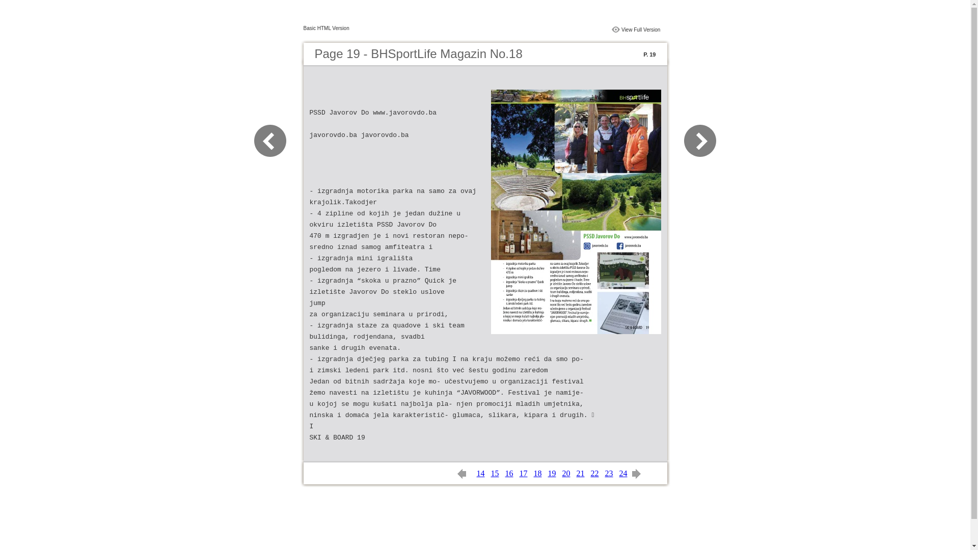 This screenshot has height=550, width=978. What do you see at coordinates (481, 474) in the screenshot?
I see `14` at bounding box center [481, 474].